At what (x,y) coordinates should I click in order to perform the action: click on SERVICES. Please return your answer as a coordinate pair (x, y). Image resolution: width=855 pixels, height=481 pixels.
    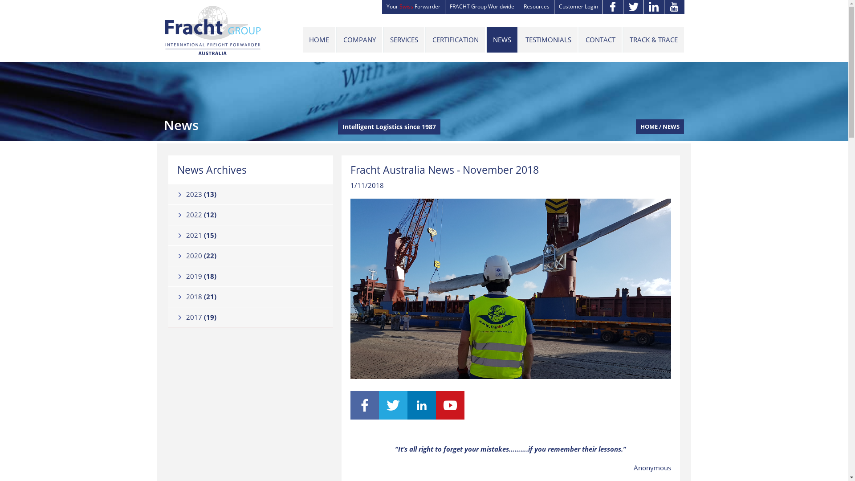
    Looking at the image, I should click on (403, 40).